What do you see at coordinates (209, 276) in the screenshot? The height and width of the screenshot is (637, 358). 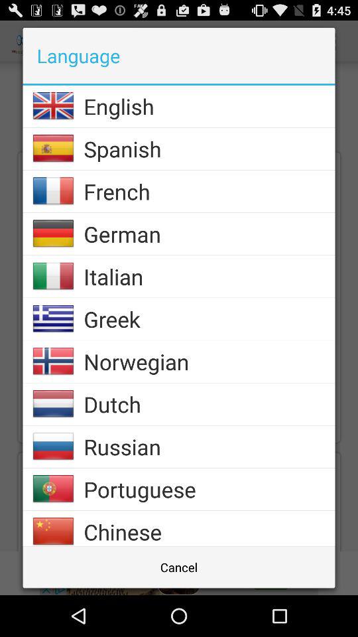 I see `press the app below german item` at bounding box center [209, 276].